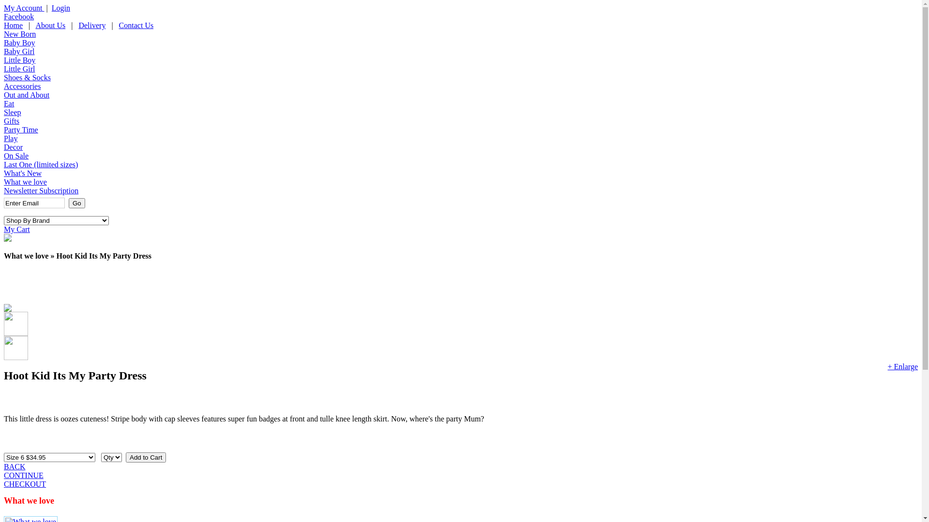 The height and width of the screenshot is (522, 929). Describe the element at coordinates (12, 121) in the screenshot. I see `Gifts` at that location.